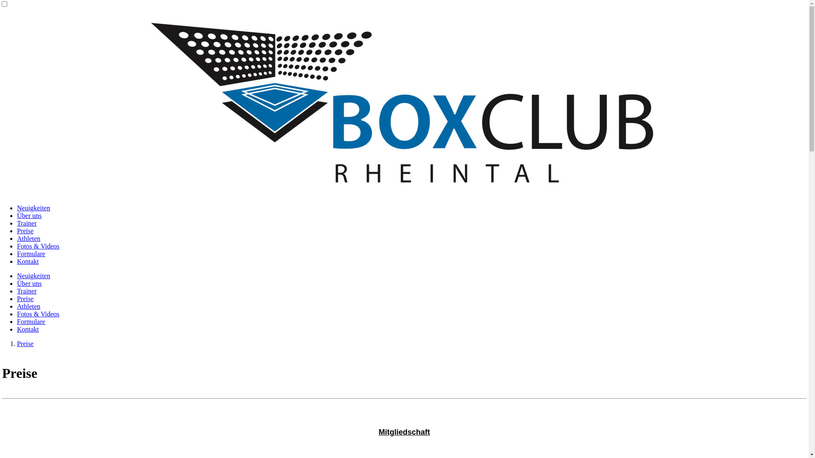 The width and height of the screenshot is (815, 458). What do you see at coordinates (28, 329) in the screenshot?
I see `Kontakt` at bounding box center [28, 329].